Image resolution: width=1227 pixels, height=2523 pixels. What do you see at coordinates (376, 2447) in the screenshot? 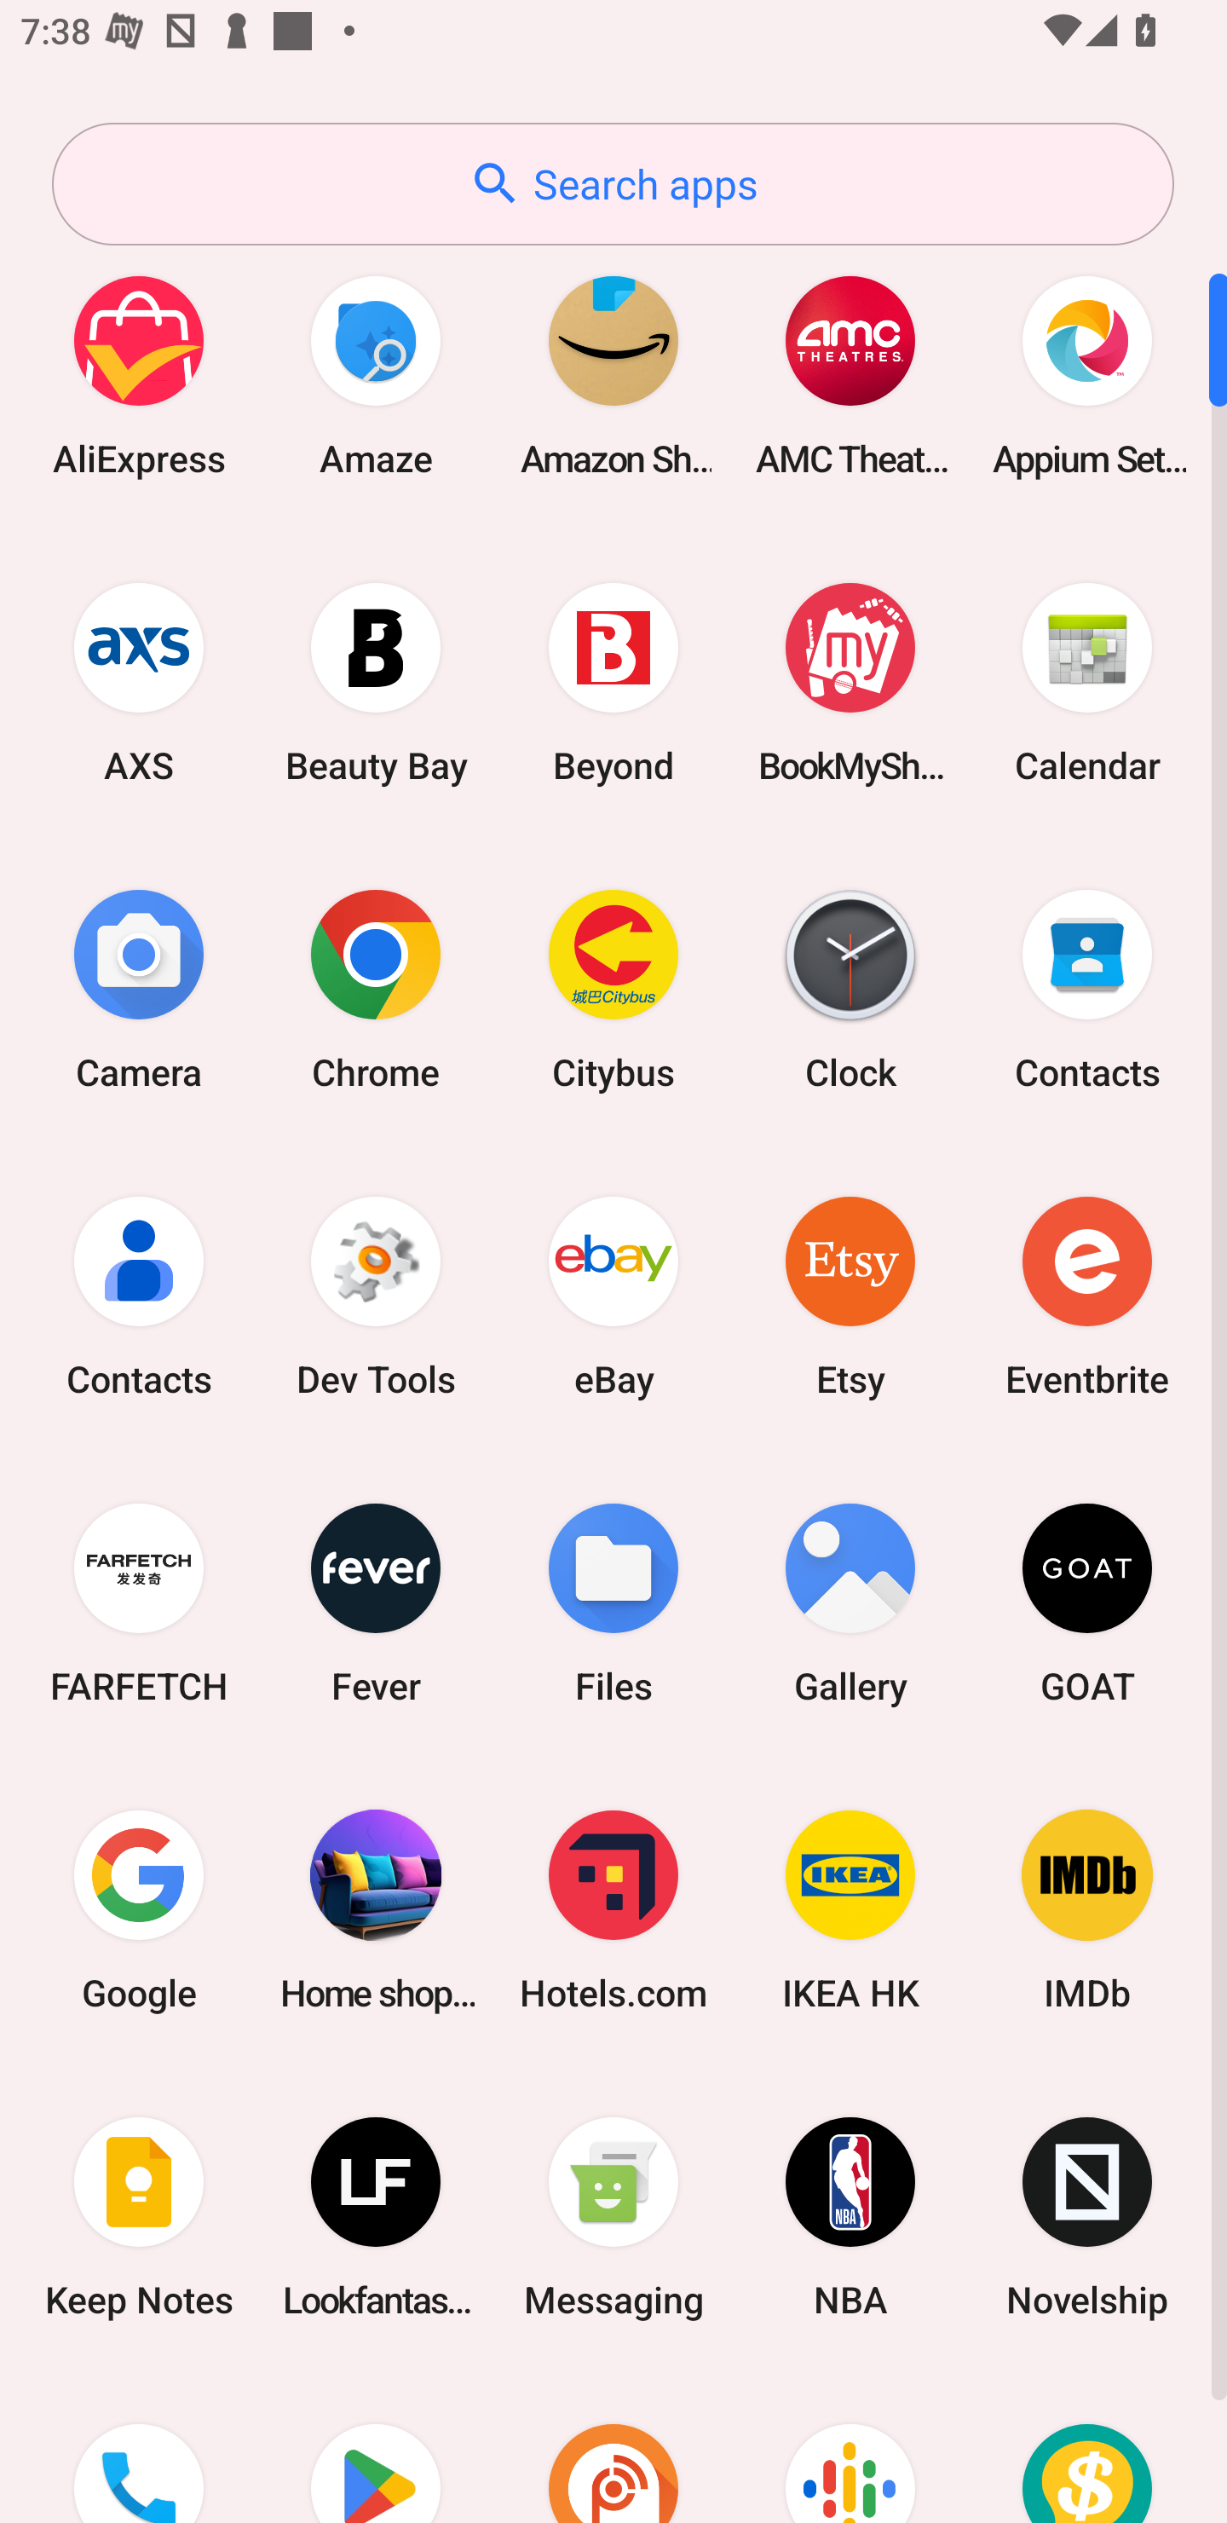
I see `Play Store` at bounding box center [376, 2447].